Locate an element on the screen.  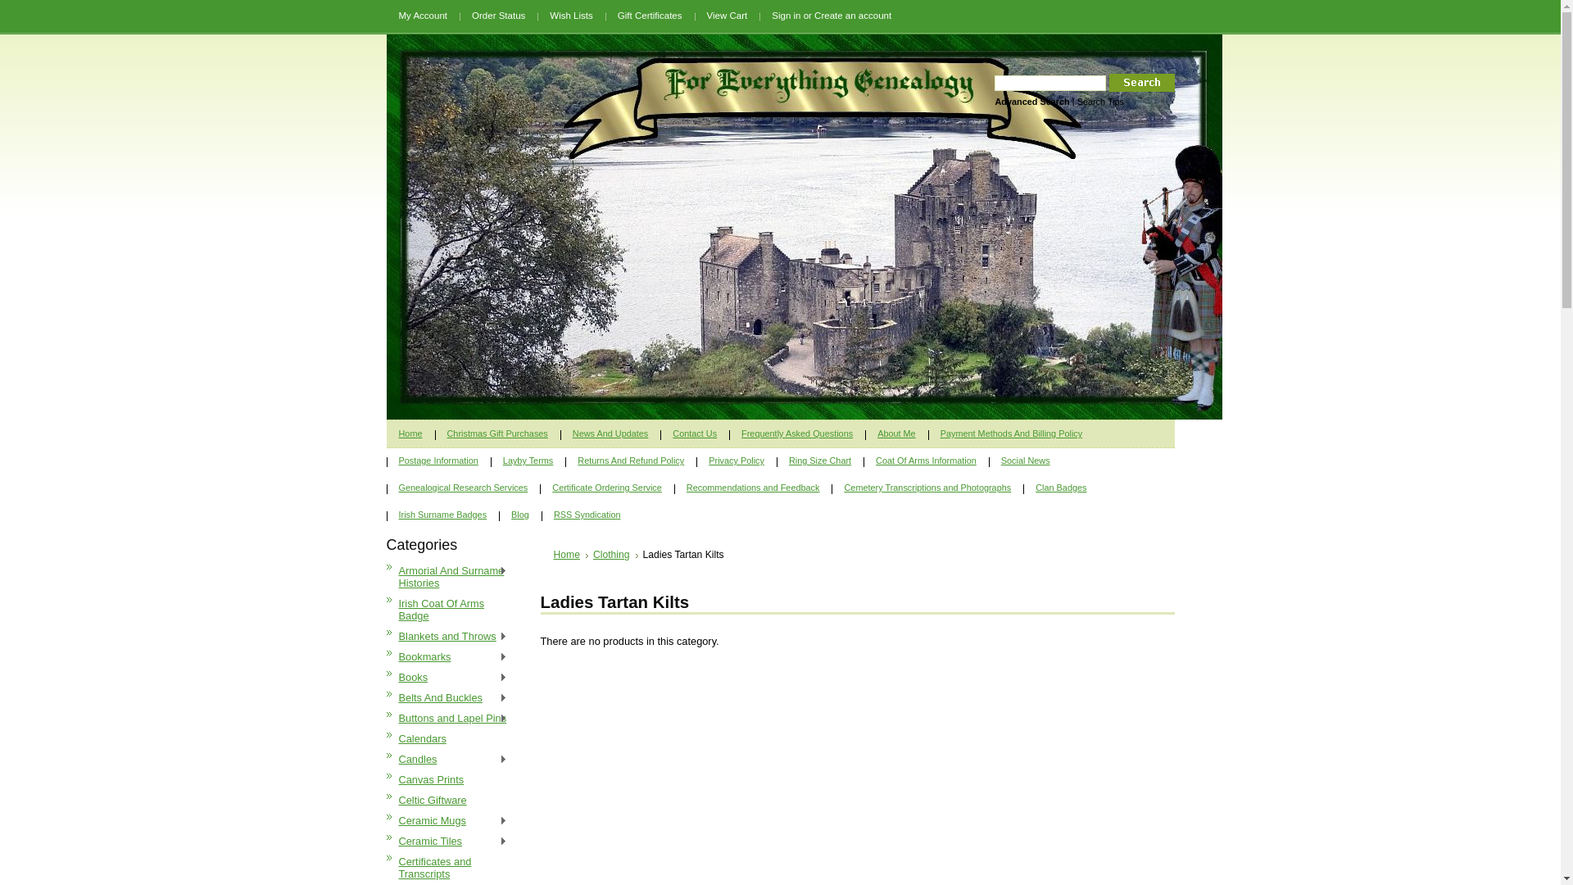
Home is located at coordinates (411, 433).